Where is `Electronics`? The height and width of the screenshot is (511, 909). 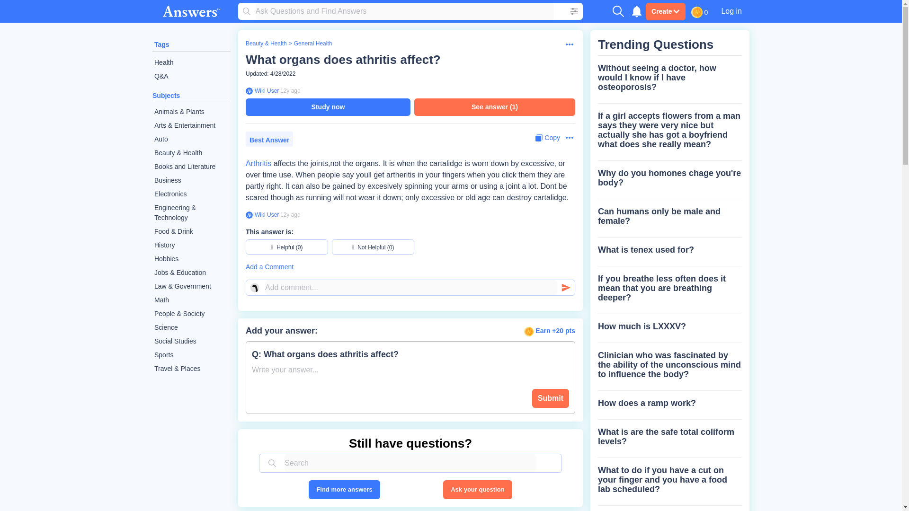
Electronics is located at coordinates (191, 194).